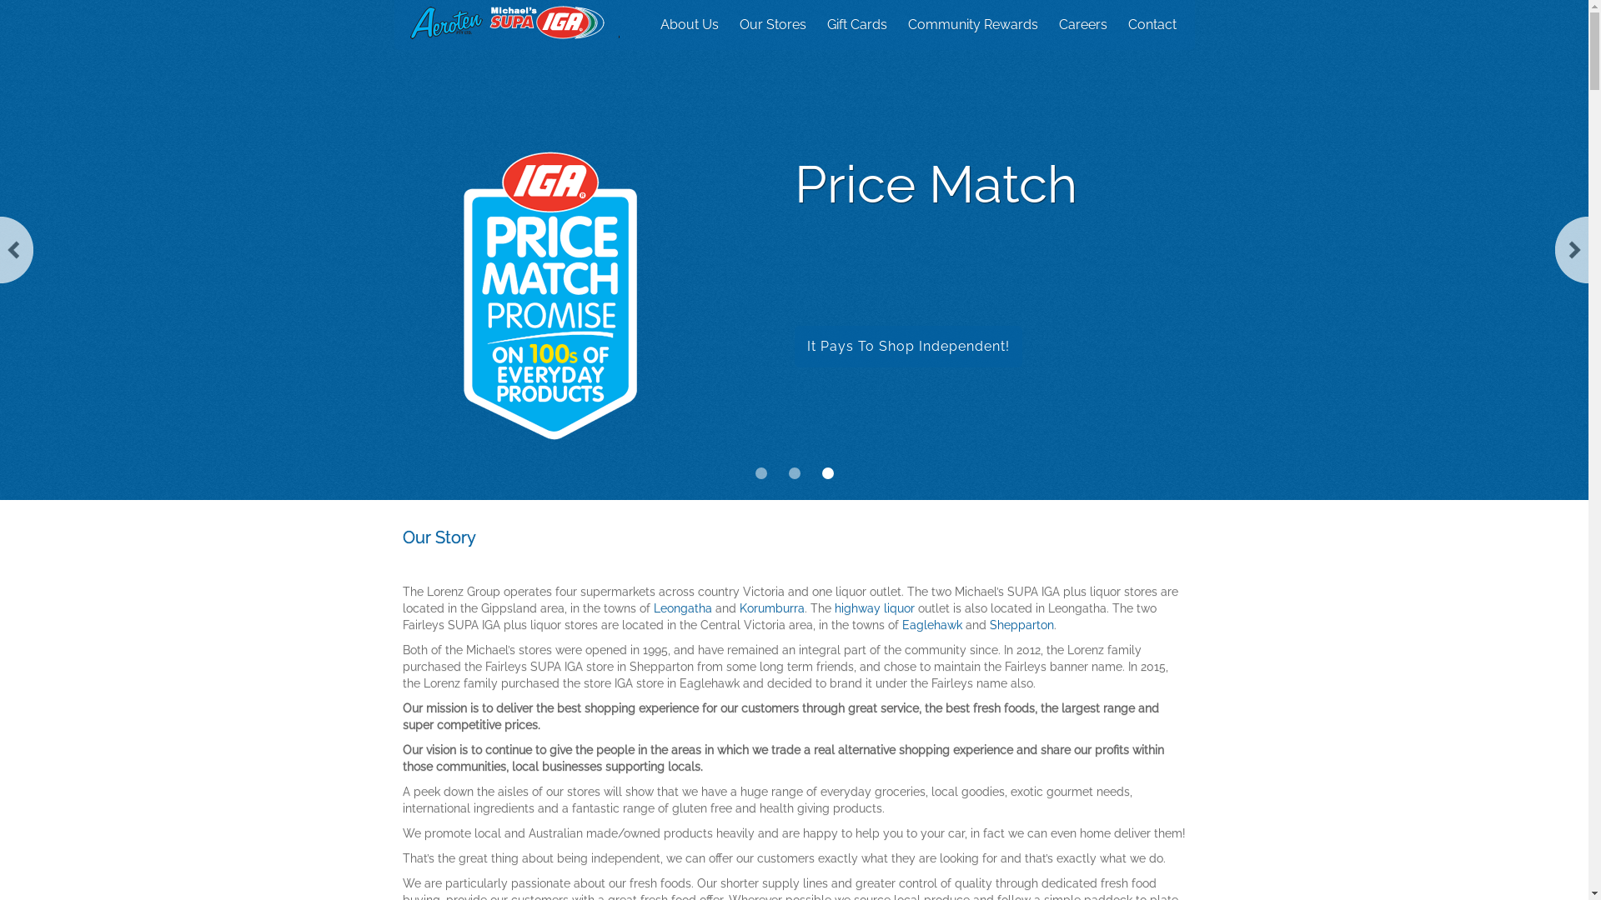  What do you see at coordinates (690, 25) in the screenshot?
I see `About Us` at bounding box center [690, 25].